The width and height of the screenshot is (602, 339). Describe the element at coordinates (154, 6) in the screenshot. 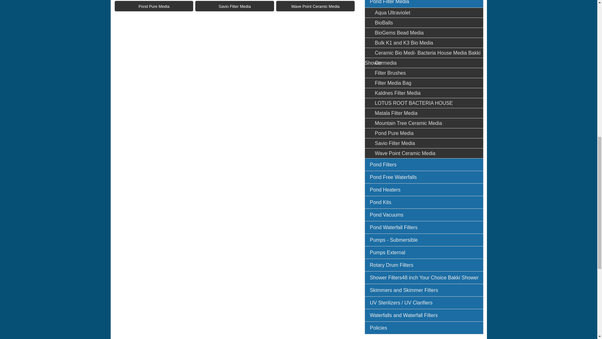

I see `Pond Pure Media` at that location.